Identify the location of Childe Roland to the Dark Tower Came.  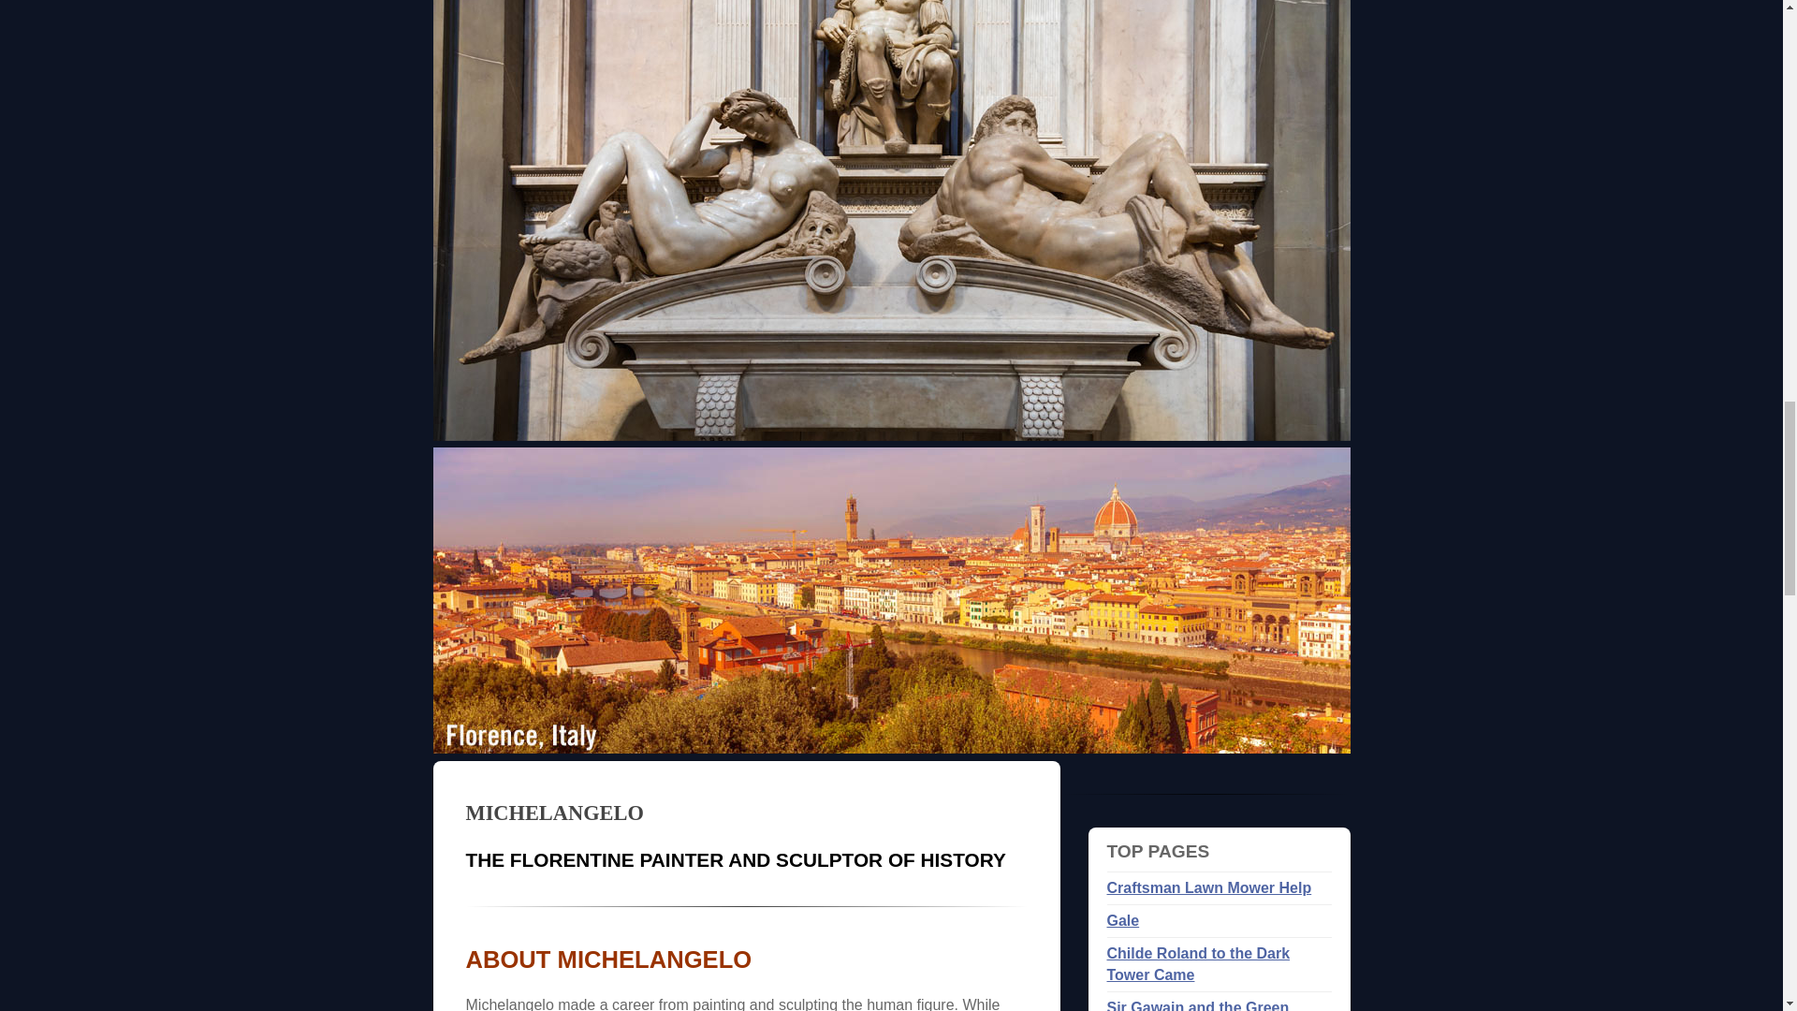
(1198, 962).